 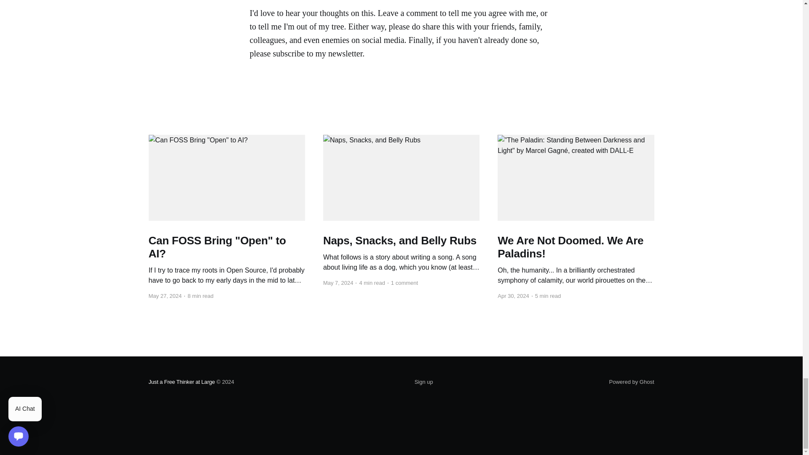 What do you see at coordinates (423, 382) in the screenshot?
I see `Sign up` at bounding box center [423, 382].